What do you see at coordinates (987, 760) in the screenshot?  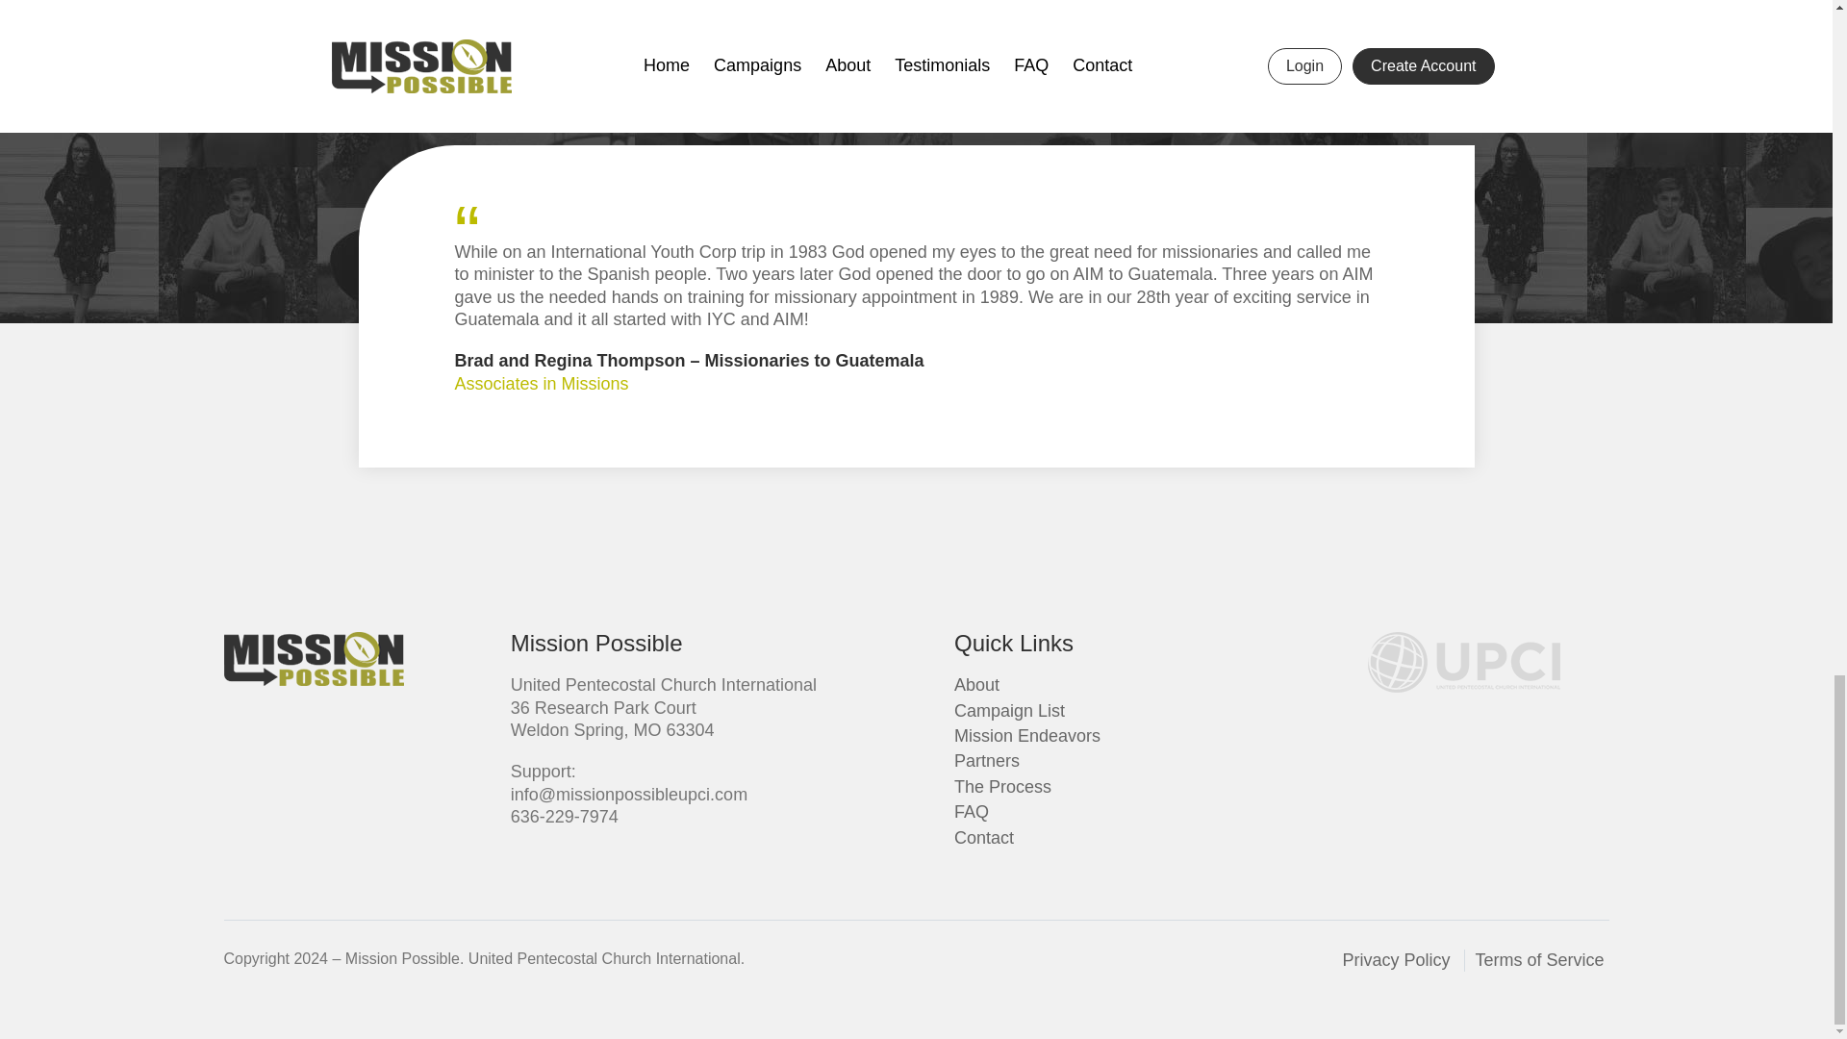 I see `Partners` at bounding box center [987, 760].